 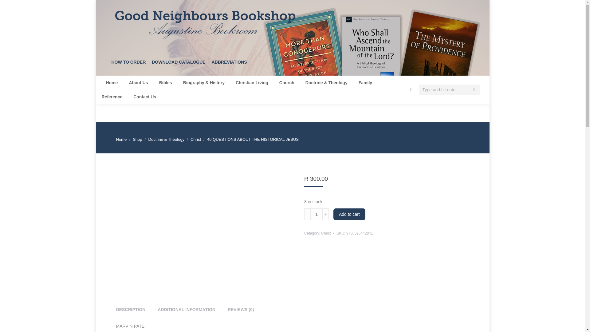 I want to click on DOWNLOAD CATALOGUE, so click(x=178, y=65).